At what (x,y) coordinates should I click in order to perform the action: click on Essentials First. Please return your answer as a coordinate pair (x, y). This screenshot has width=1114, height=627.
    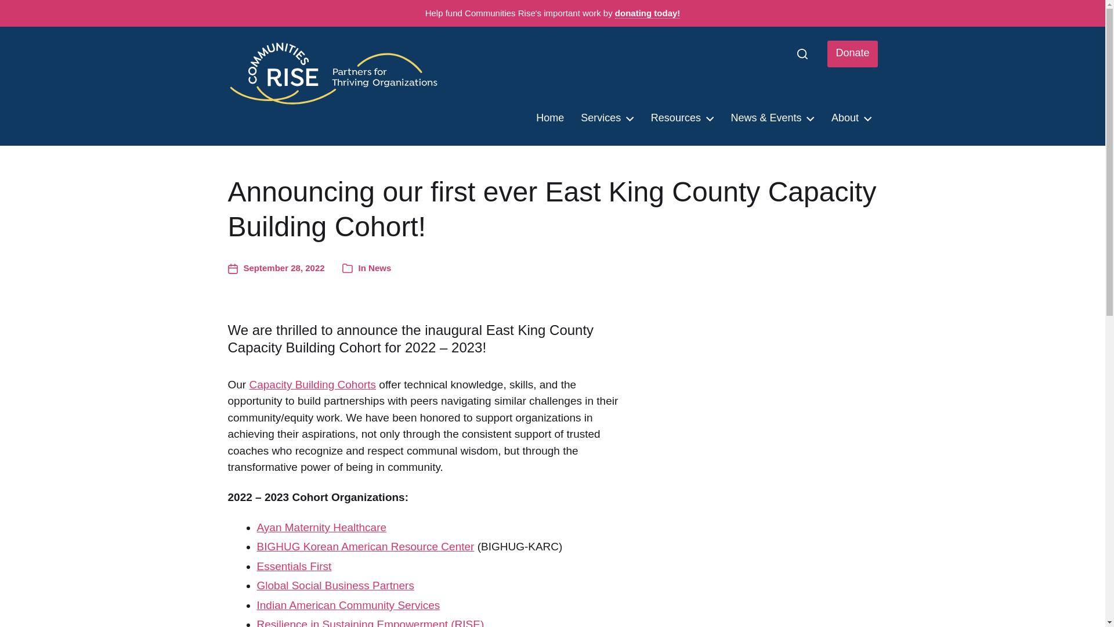
    Looking at the image, I should click on (294, 567).